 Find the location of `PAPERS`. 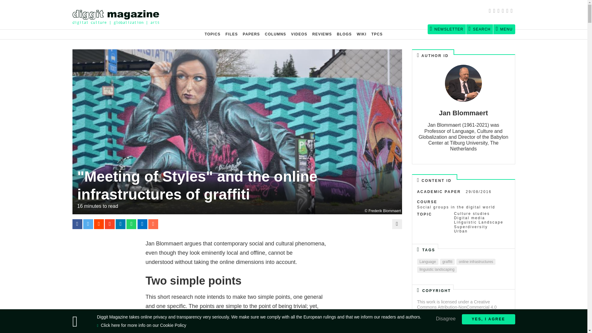

PAPERS is located at coordinates (251, 34).